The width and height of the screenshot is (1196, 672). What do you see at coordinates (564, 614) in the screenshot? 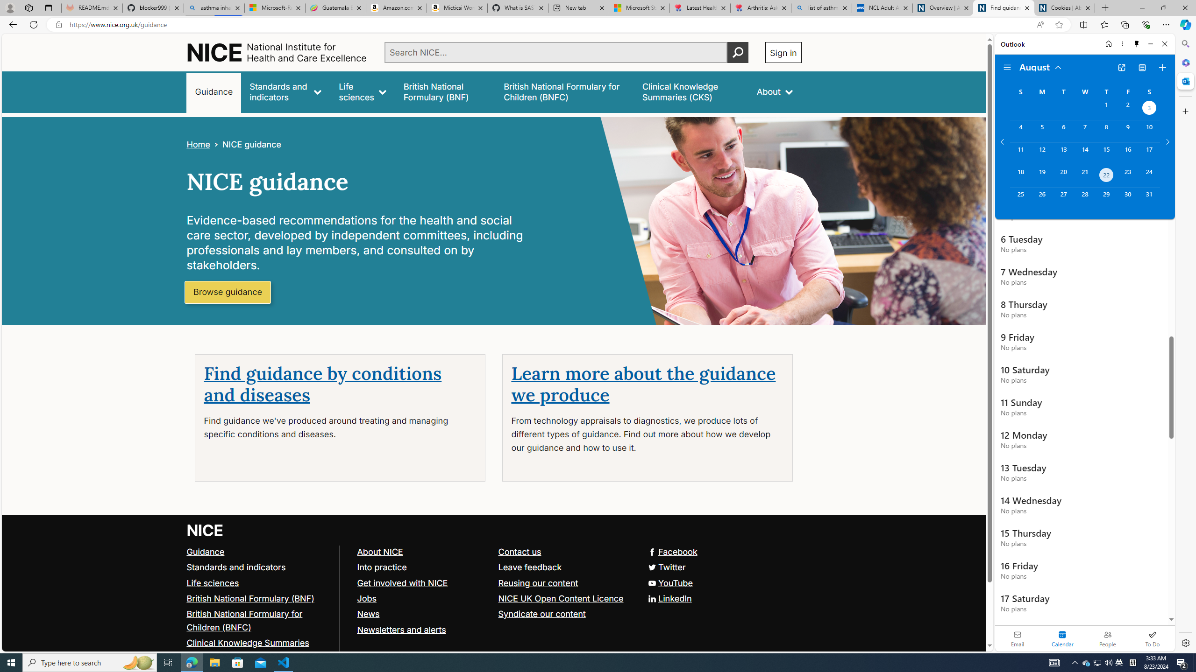
I see `Syndicate our content` at bounding box center [564, 614].